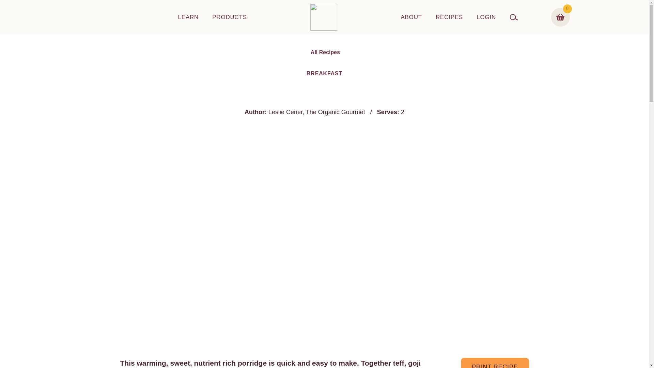  What do you see at coordinates (188, 17) in the screenshot?
I see `LEARN` at bounding box center [188, 17].